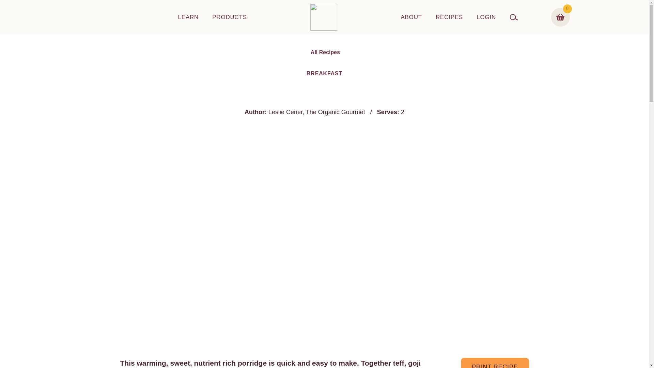  What do you see at coordinates (188, 17) in the screenshot?
I see `LEARN` at bounding box center [188, 17].